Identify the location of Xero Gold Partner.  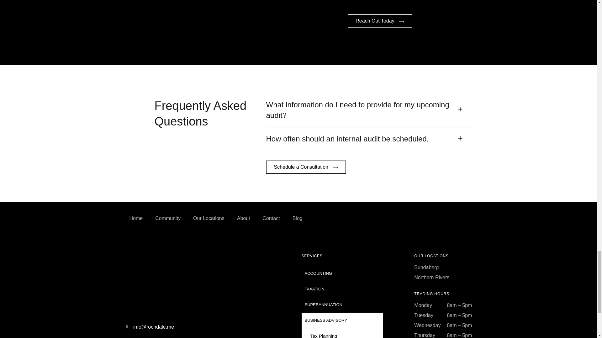
(254, 284).